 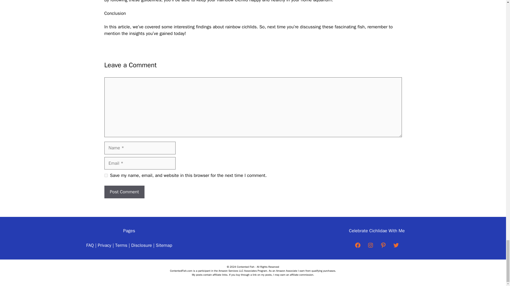 I want to click on Pinterest, so click(x=383, y=245).